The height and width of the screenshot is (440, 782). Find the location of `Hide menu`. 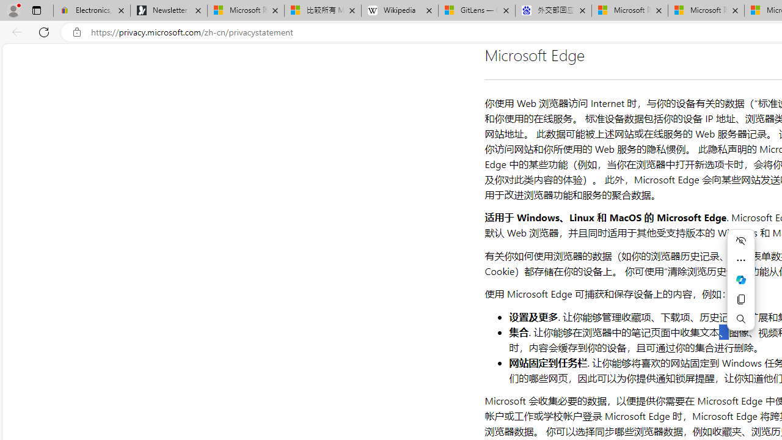

Hide menu is located at coordinates (740, 241).